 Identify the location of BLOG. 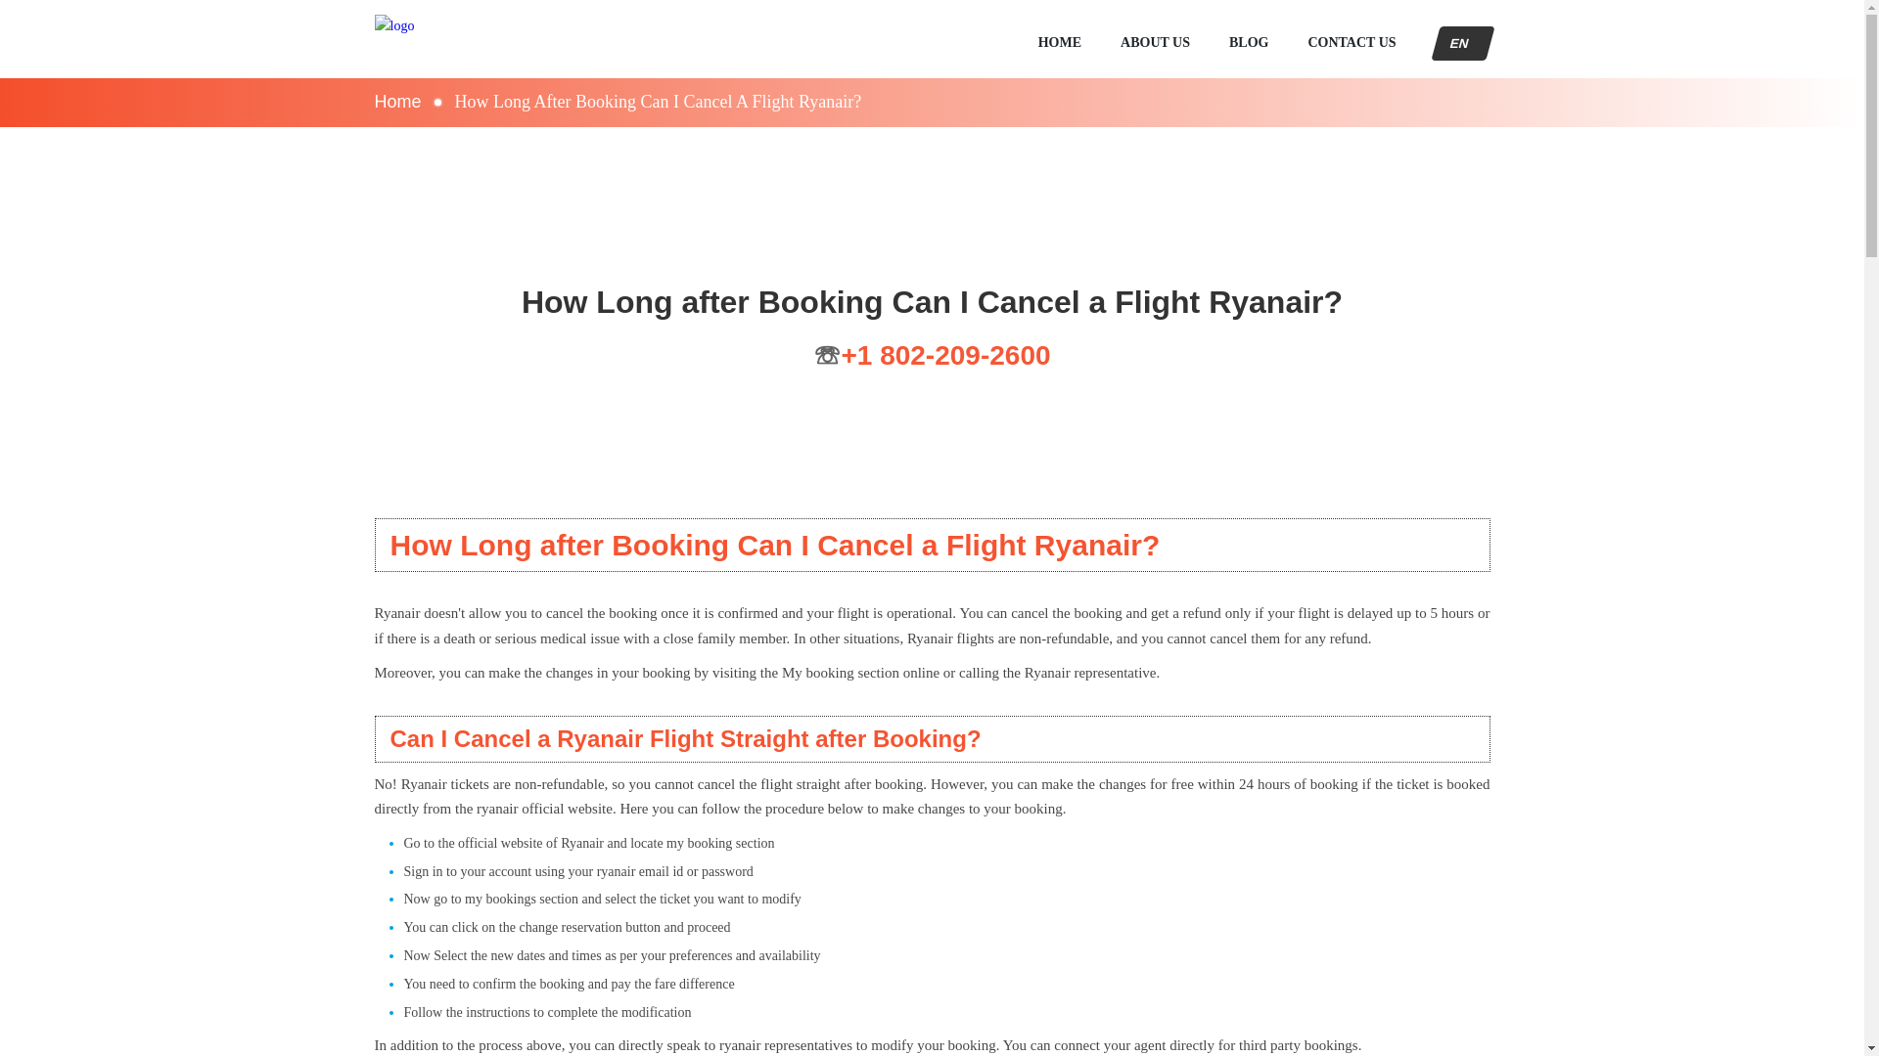
(1249, 43).